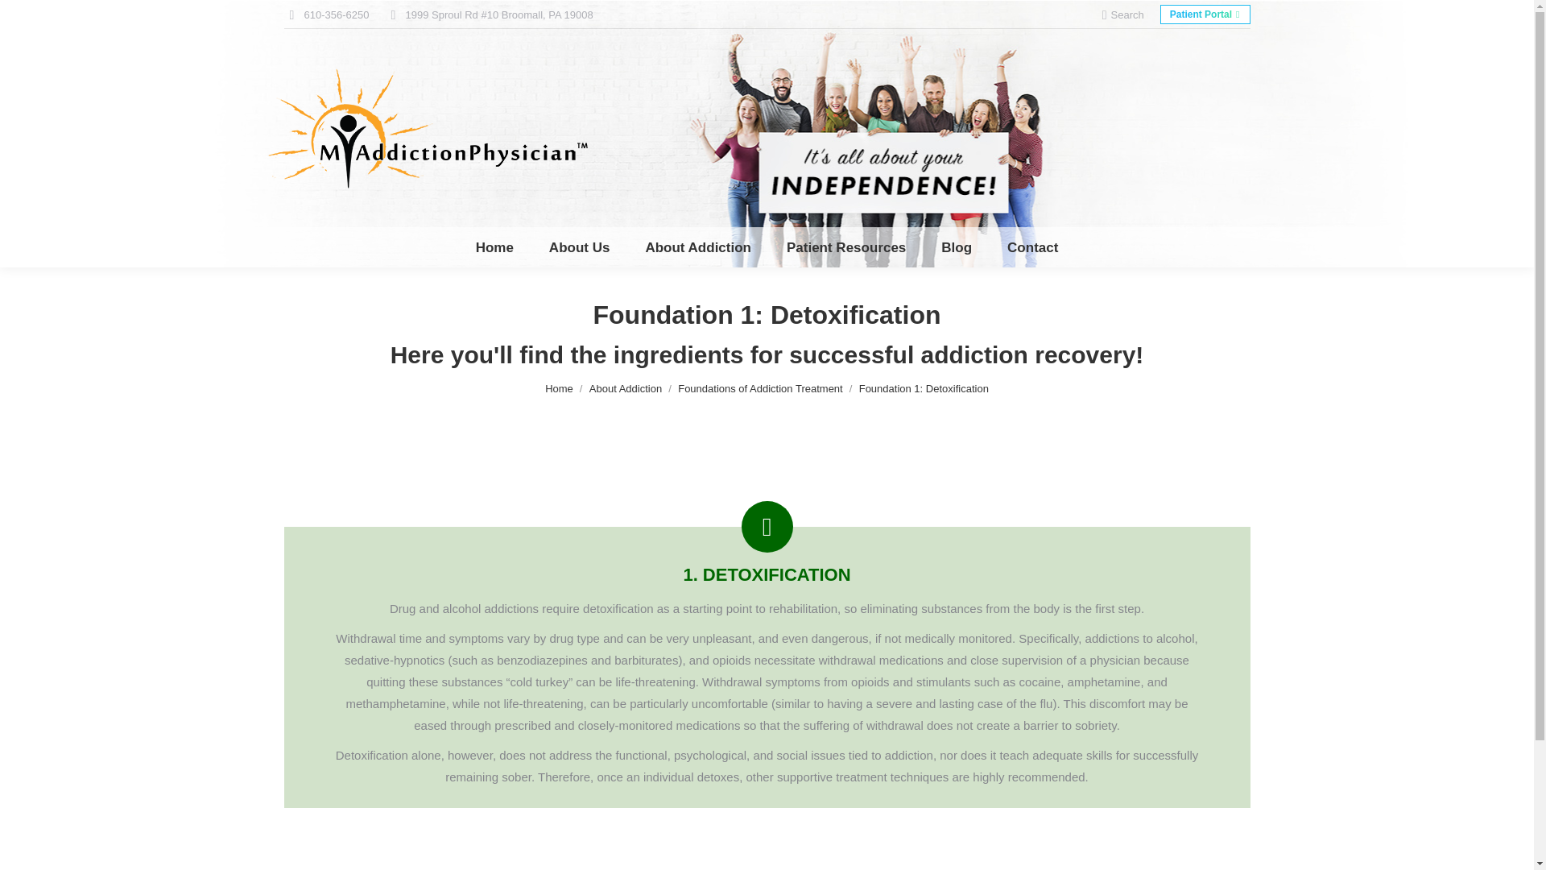 The image size is (1546, 870). I want to click on Patient Portal, so click(1205, 14).